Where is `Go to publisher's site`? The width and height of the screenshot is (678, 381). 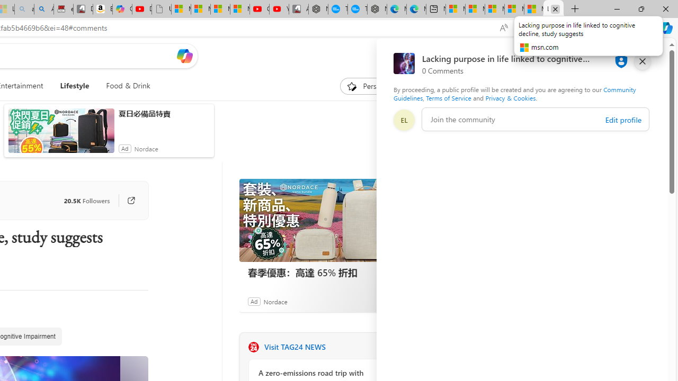 Go to publisher's site is located at coordinates (126, 200).